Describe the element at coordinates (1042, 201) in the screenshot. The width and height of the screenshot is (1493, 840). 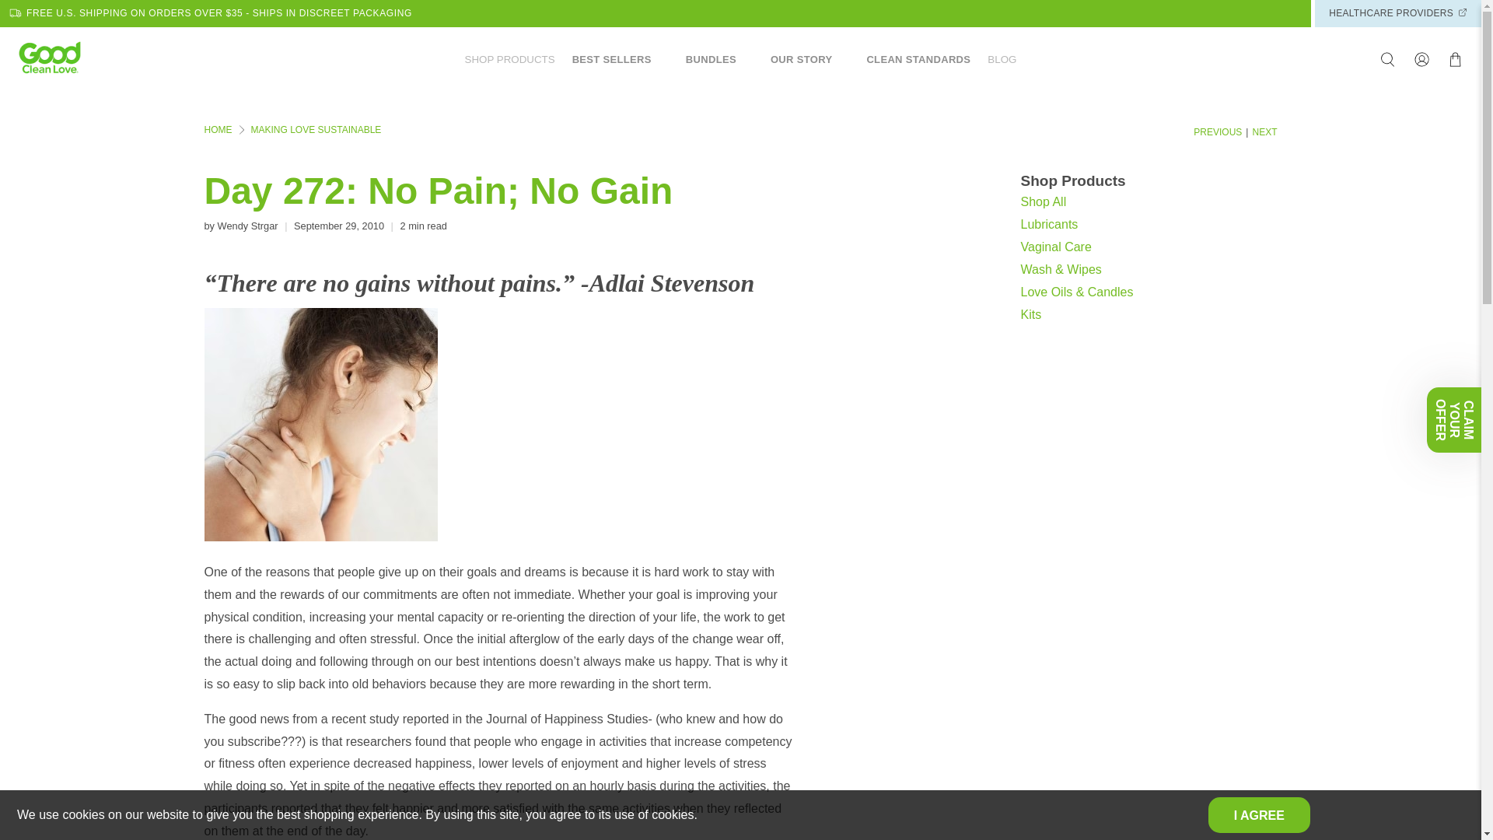
I see `Shop All` at that location.